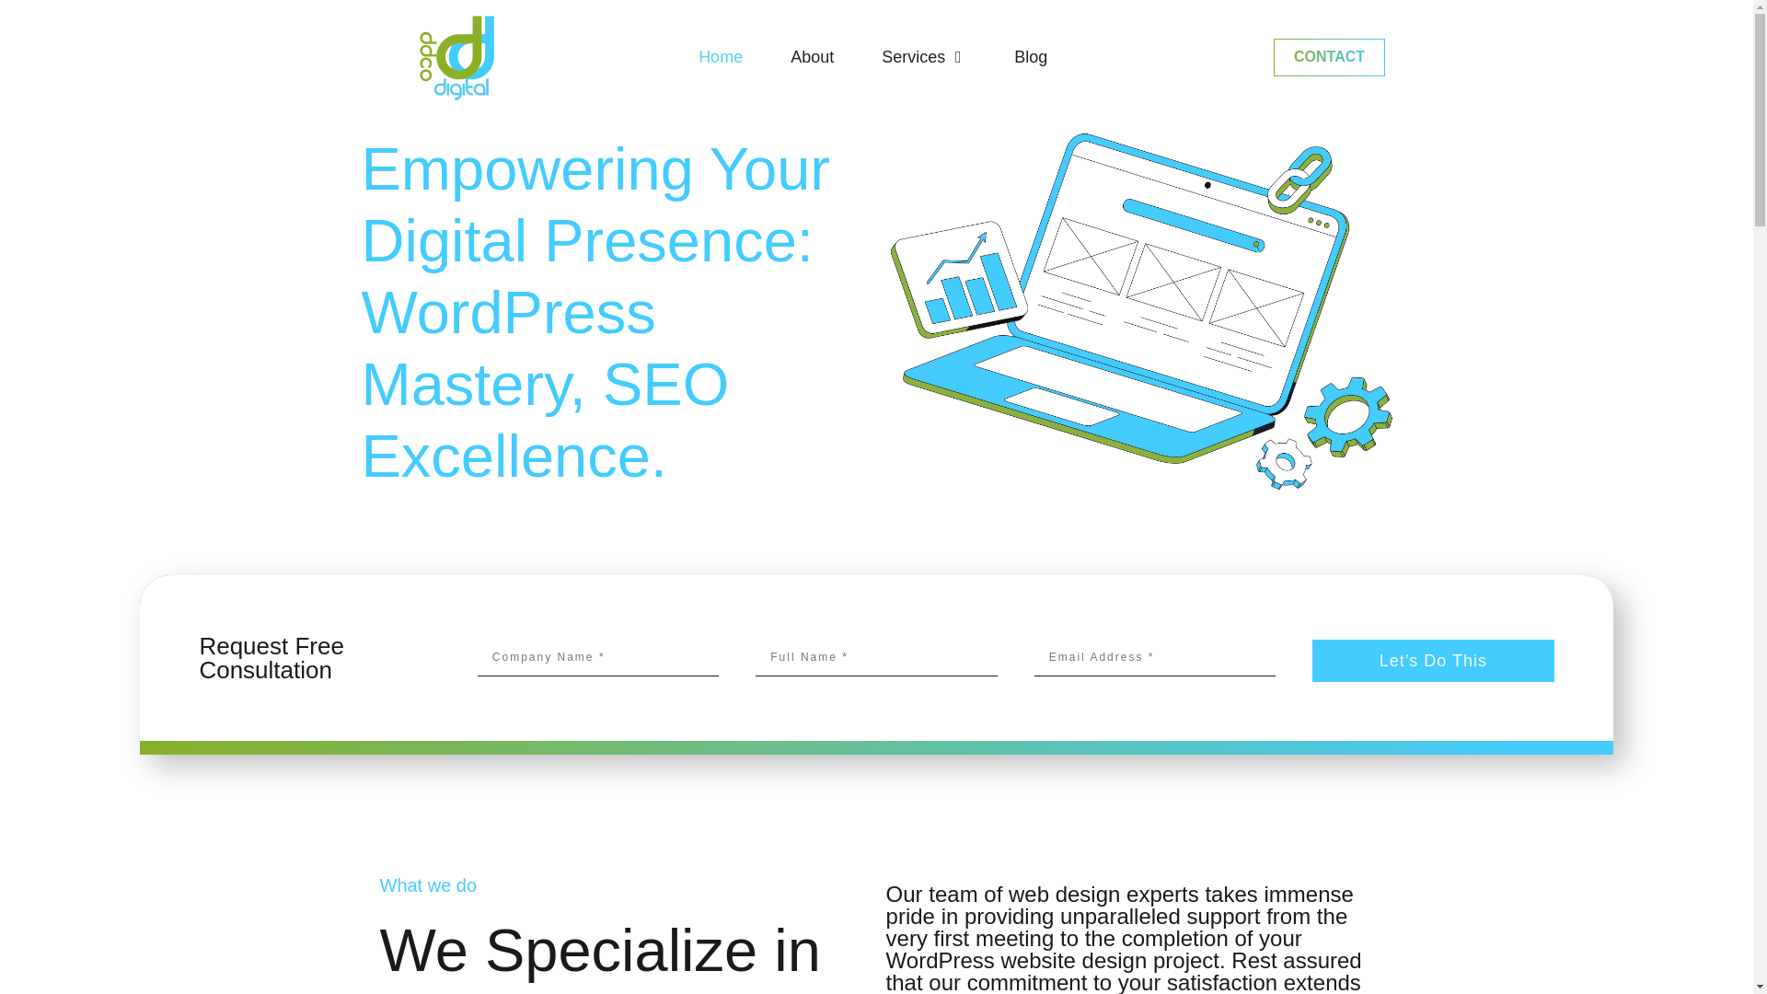  What do you see at coordinates (1329, 57) in the screenshot?
I see `CONTACT` at bounding box center [1329, 57].